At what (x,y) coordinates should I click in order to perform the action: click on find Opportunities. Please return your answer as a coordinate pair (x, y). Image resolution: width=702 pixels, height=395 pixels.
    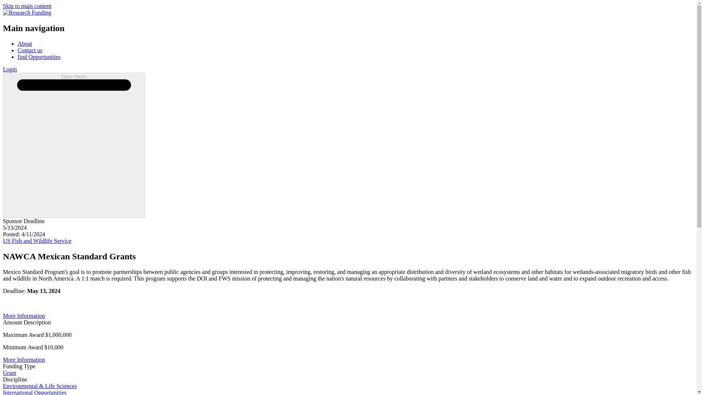
    Looking at the image, I should click on (39, 57).